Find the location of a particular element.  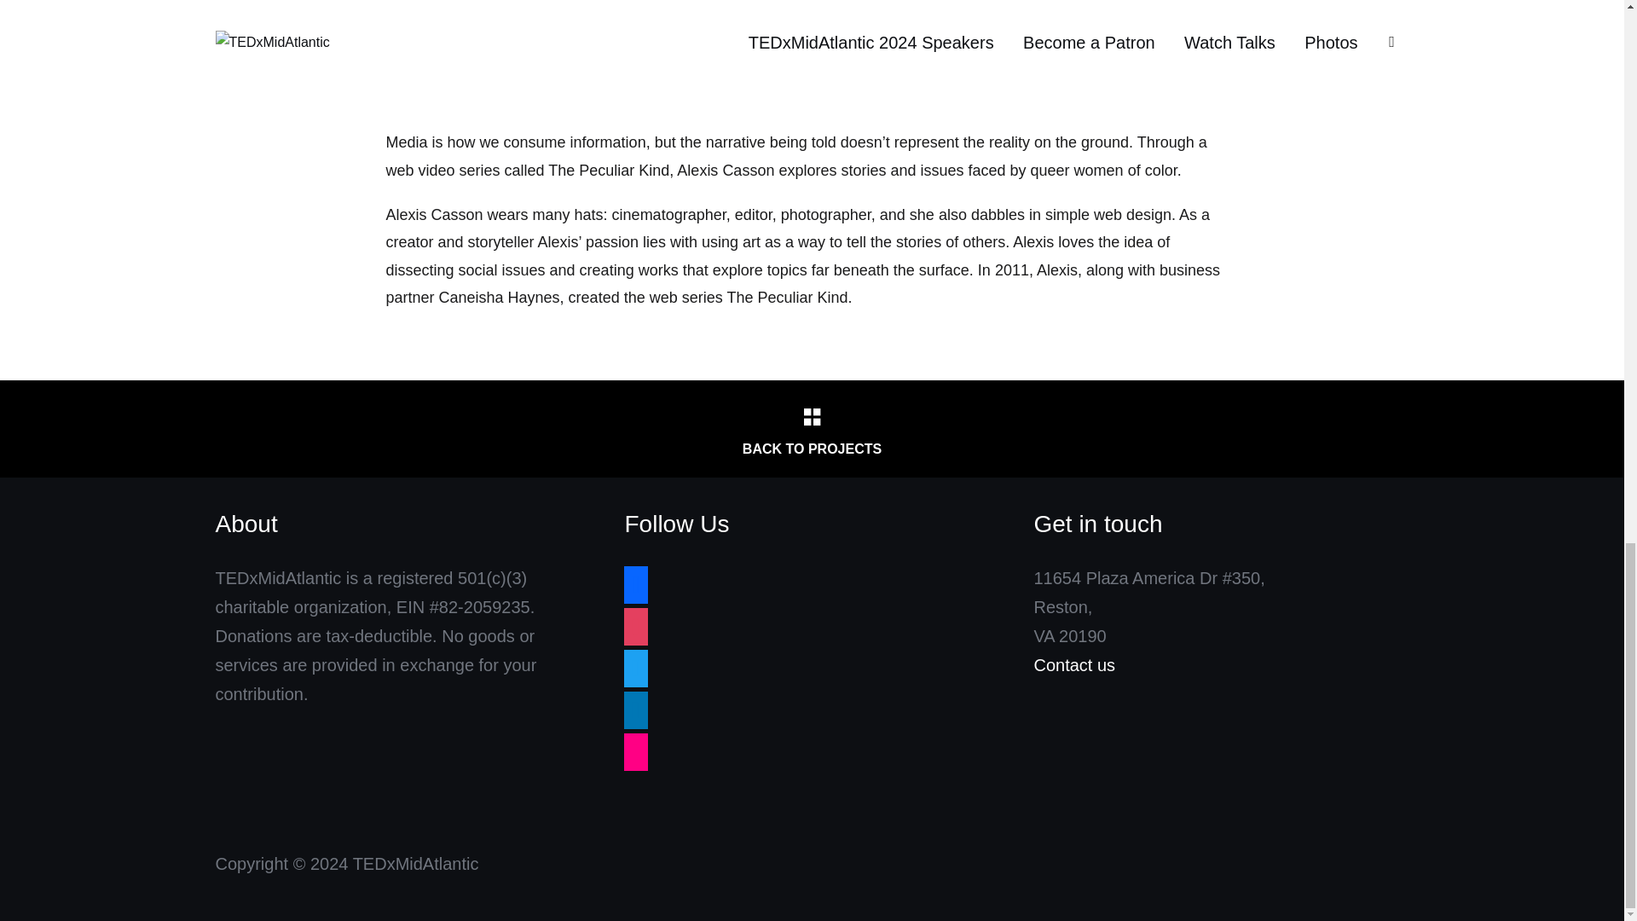

BACK TO PROJECTS is located at coordinates (811, 429).